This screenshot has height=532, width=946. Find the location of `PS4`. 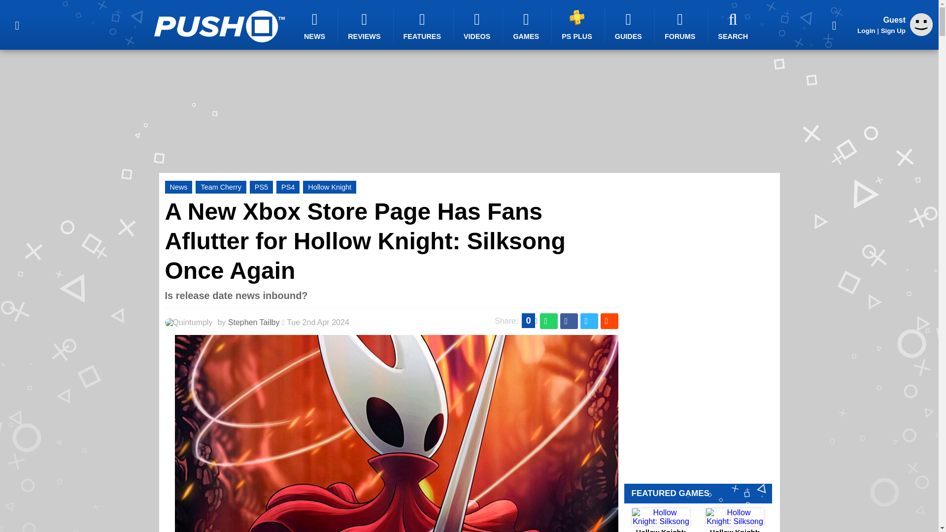

PS4 is located at coordinates (288, 187).